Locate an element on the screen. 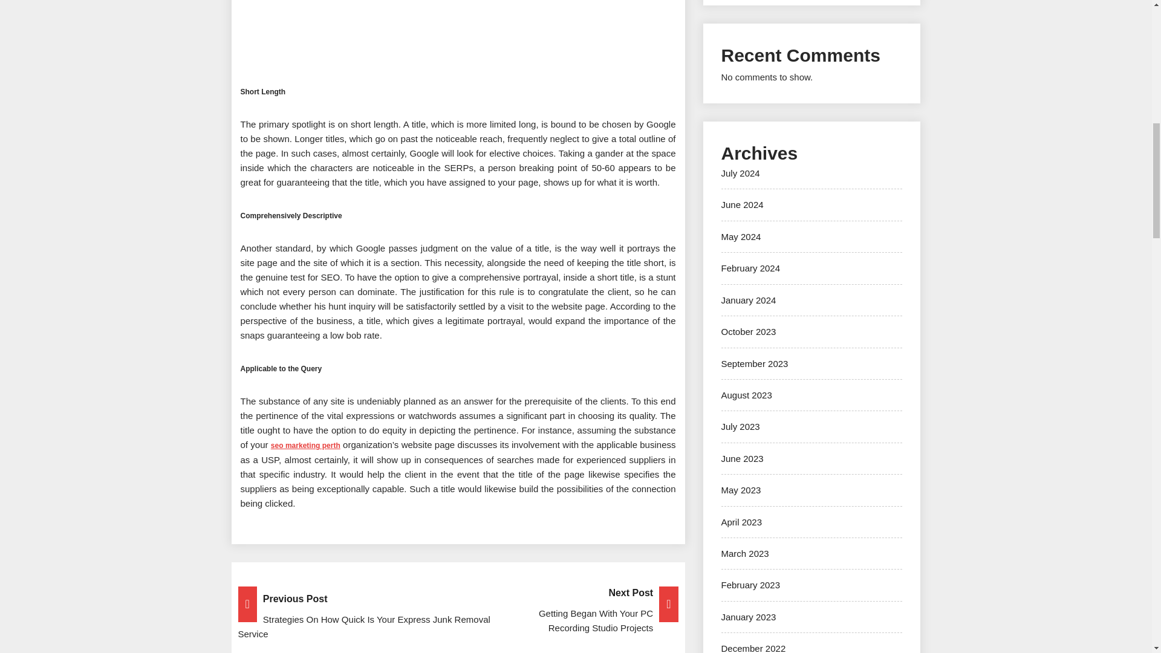 This screenshot has height=653, width=1161. June 2024 is located at coordinates (741, 204).